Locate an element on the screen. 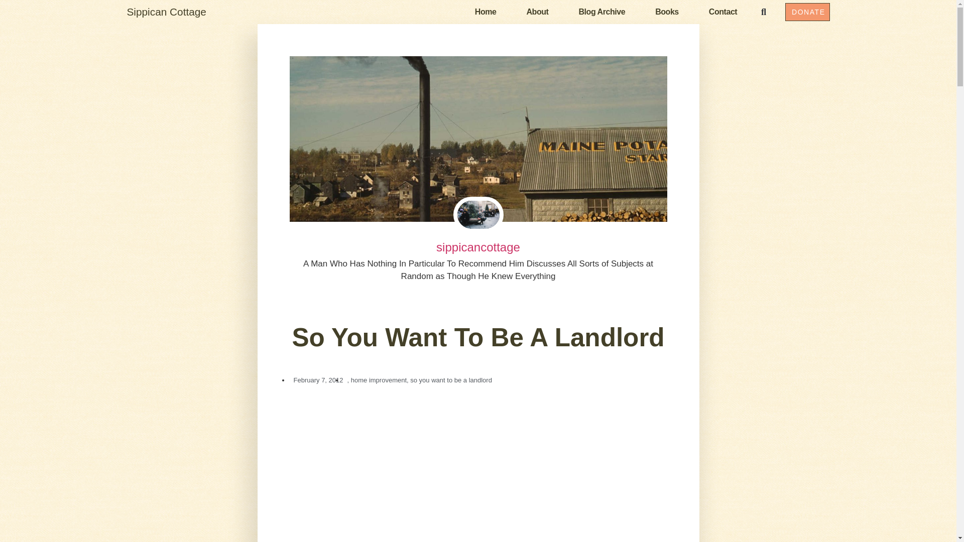 This screenshot has width=964, height=542. Blog Archive is located at coordinates (601, 12).